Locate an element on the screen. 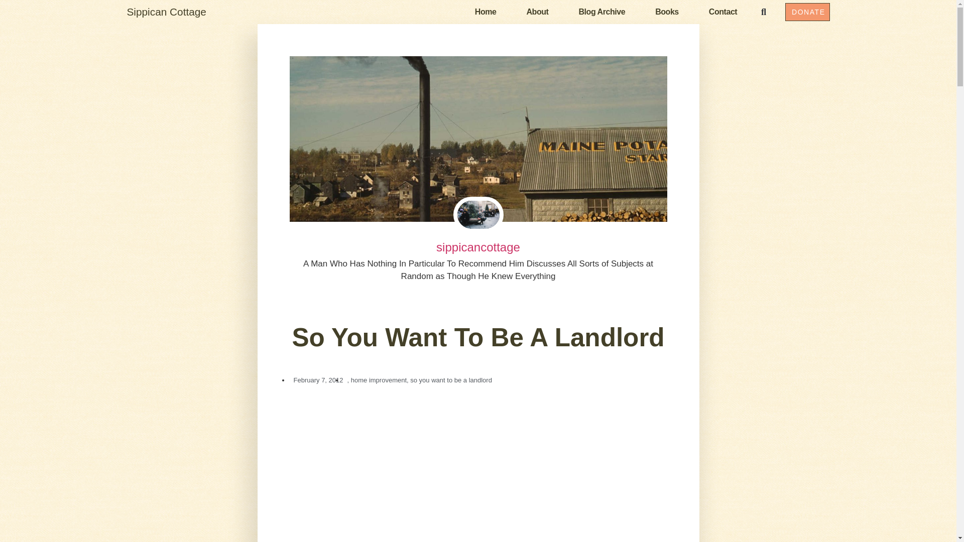 This screenshot has width=964, height=542. Blog Archive is located at coordinates (601, 12).